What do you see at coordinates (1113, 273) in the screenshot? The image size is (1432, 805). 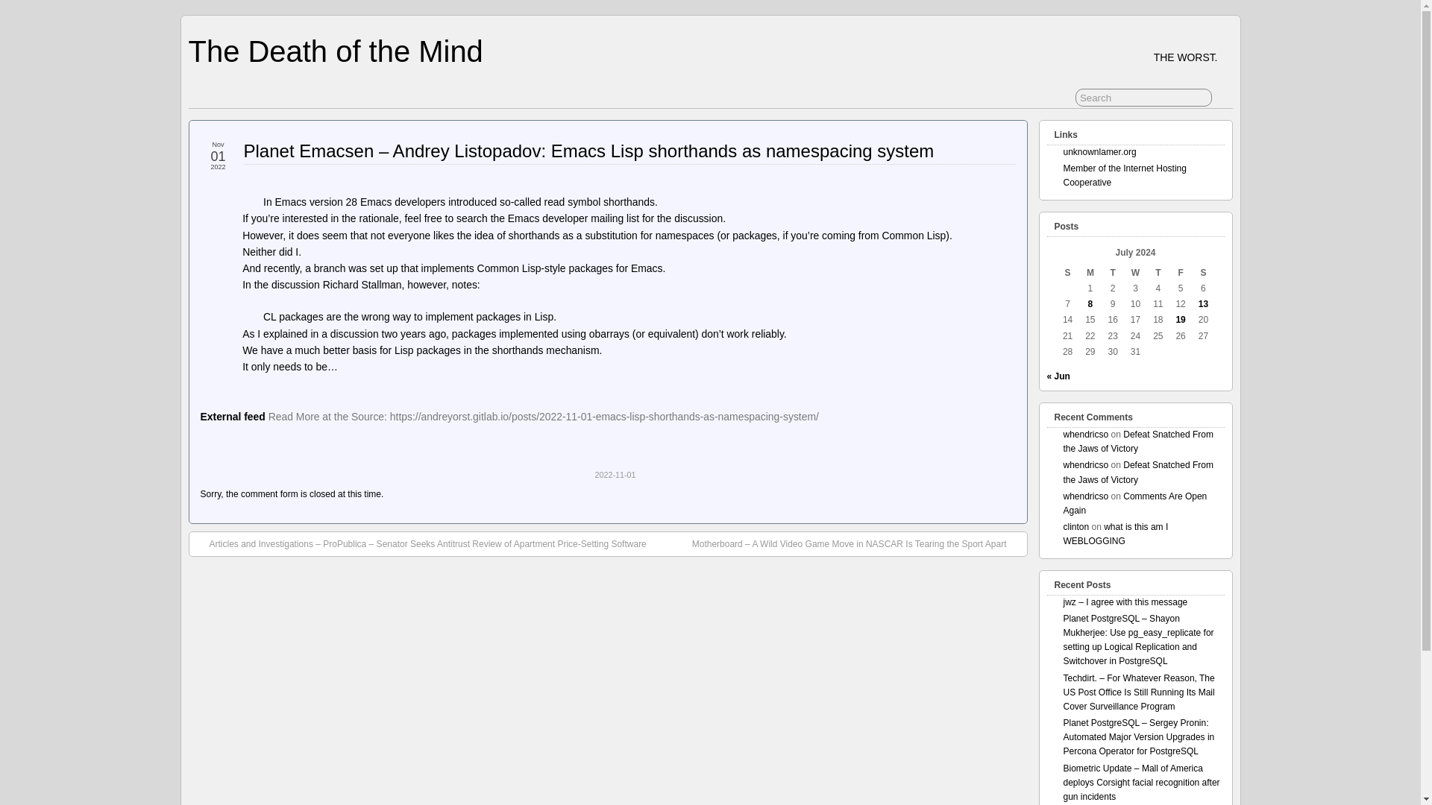 I see `Tuesday` at bounding box center [1113, 273].